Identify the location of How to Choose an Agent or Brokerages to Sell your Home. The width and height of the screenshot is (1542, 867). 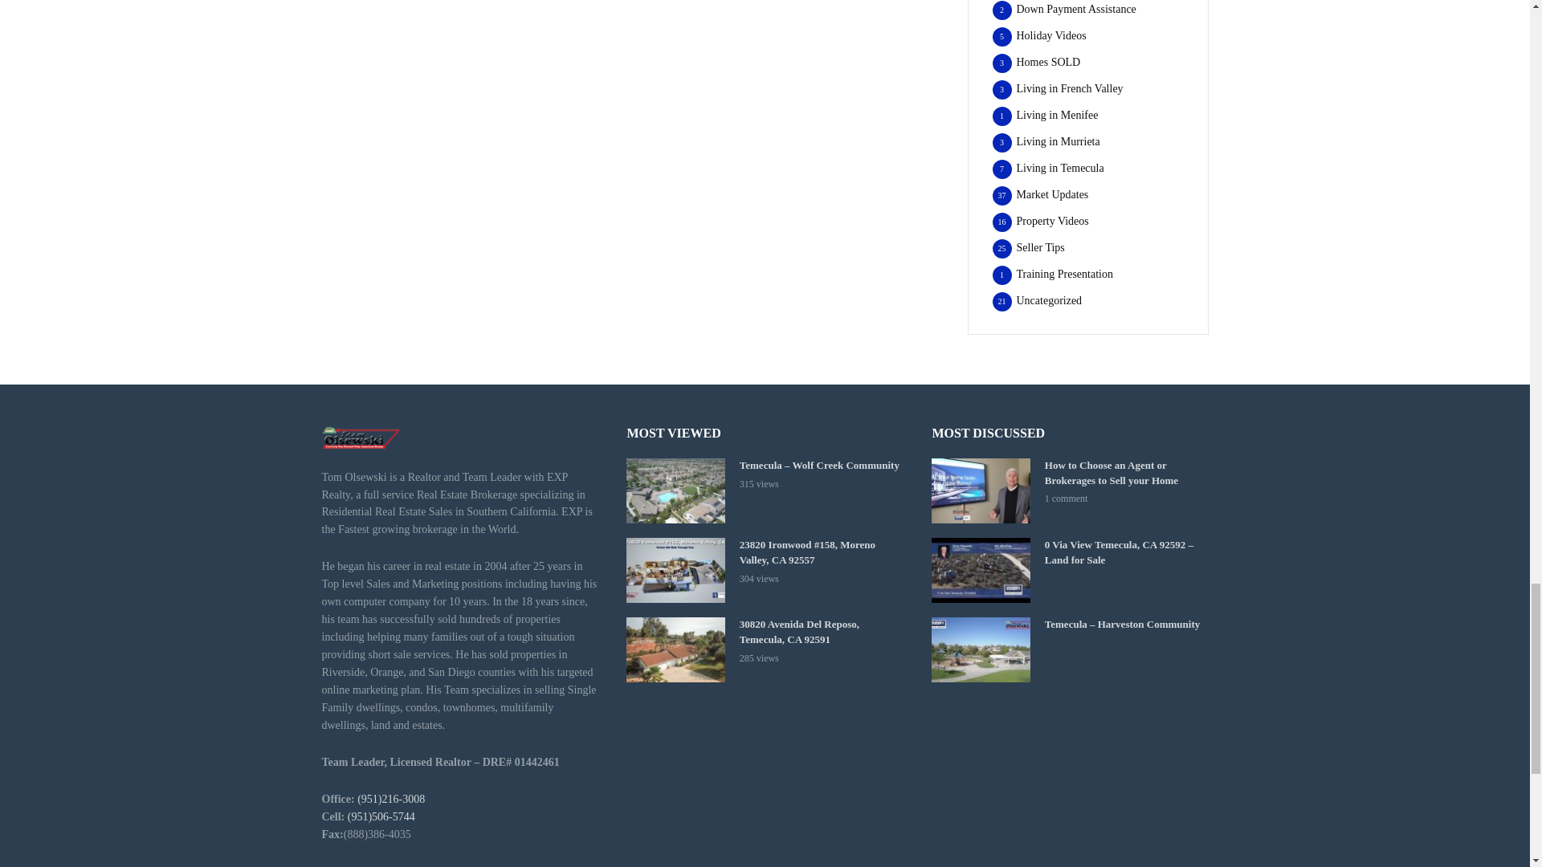
(980, 491).